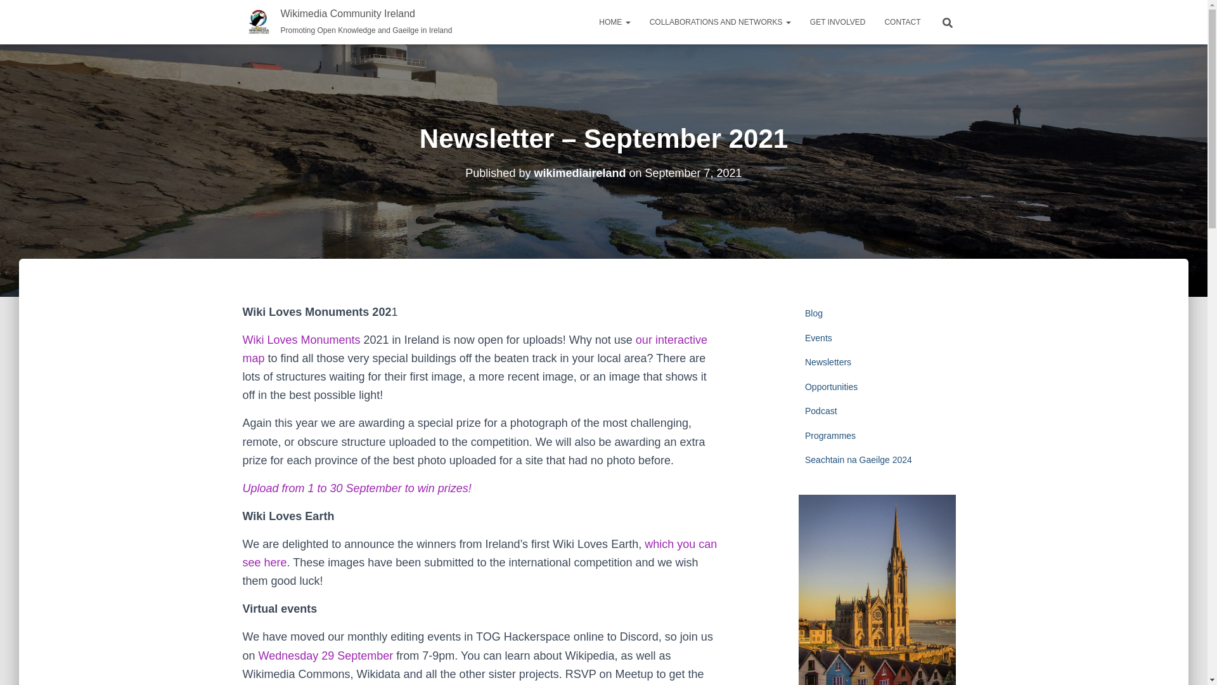  Describe the element at coordinates (720, 22) in the screenshot. I see `Collaborations and Networks` at that location.